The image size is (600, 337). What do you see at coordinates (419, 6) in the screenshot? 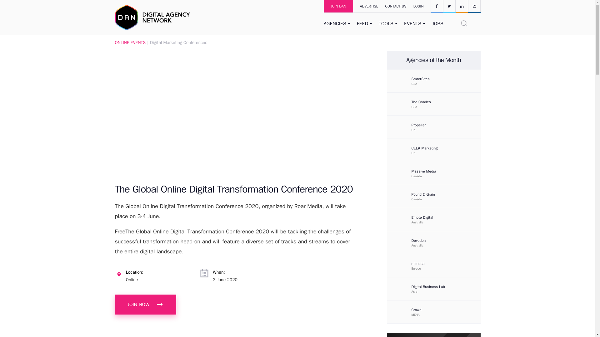
I see `LOGIN` at bounding box center [419, 6].